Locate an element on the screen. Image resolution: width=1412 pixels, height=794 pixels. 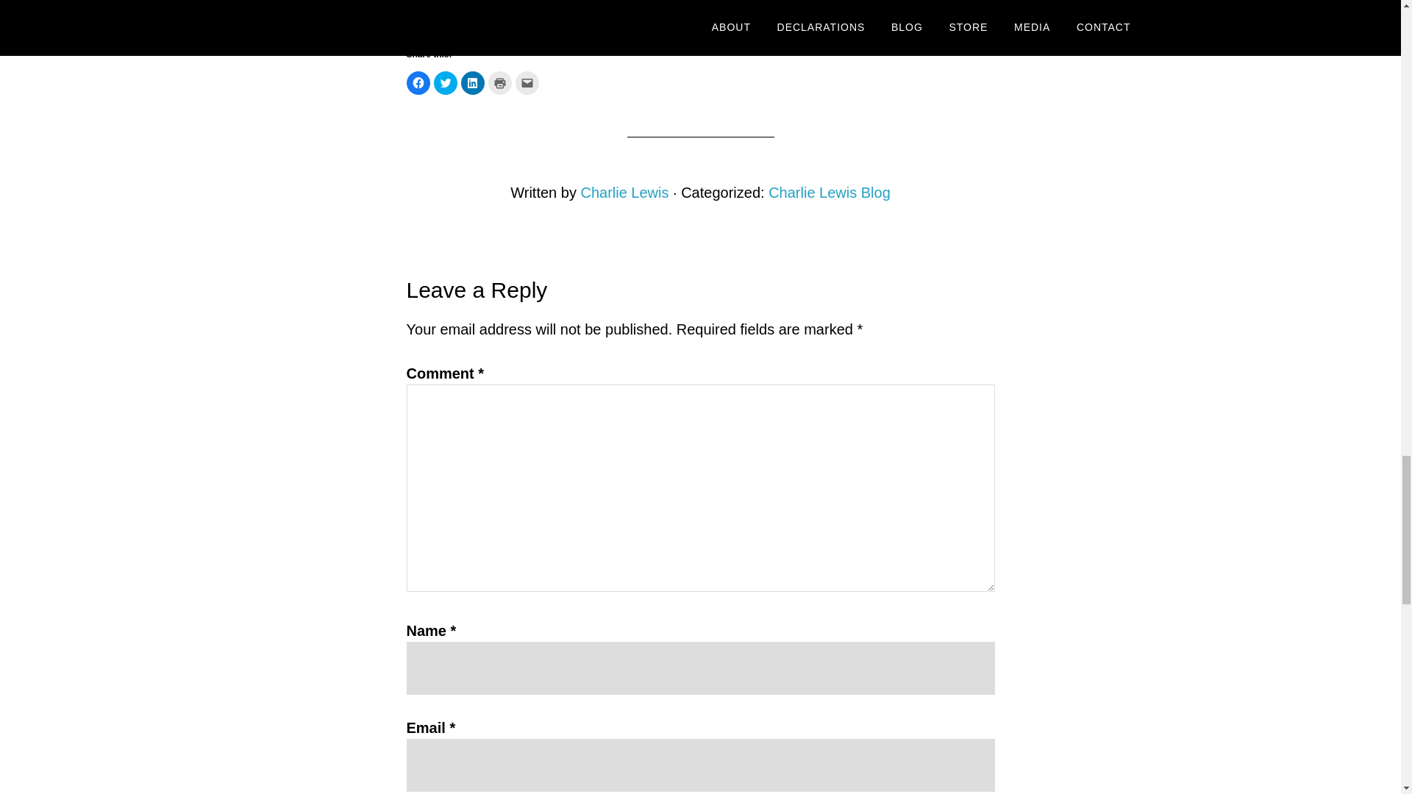
Charlie Lewis Blog is located at coordinates (830, 193).